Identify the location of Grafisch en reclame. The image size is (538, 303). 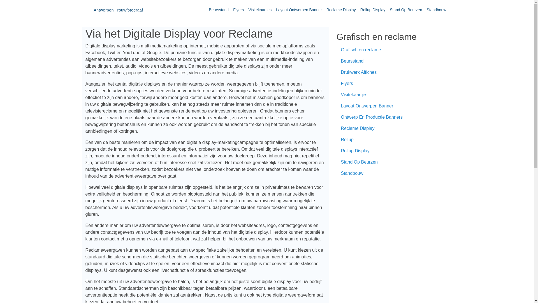
(390, 50).